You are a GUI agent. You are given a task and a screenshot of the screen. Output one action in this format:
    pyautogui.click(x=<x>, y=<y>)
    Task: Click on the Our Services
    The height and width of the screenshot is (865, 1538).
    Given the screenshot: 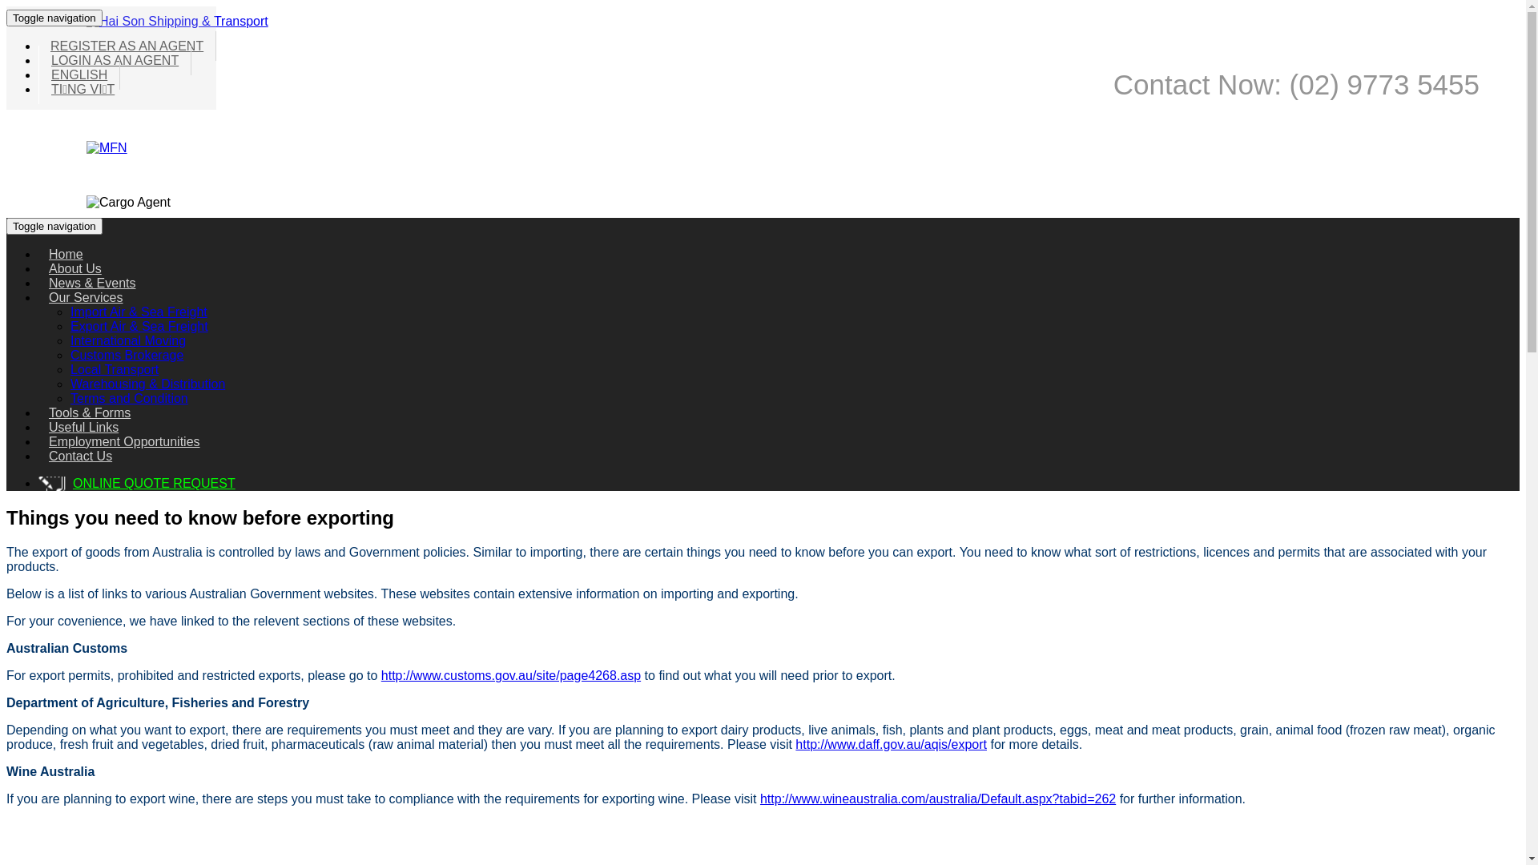 What is the action you would take?
    pyautogui.click(x=86, y=298)
    